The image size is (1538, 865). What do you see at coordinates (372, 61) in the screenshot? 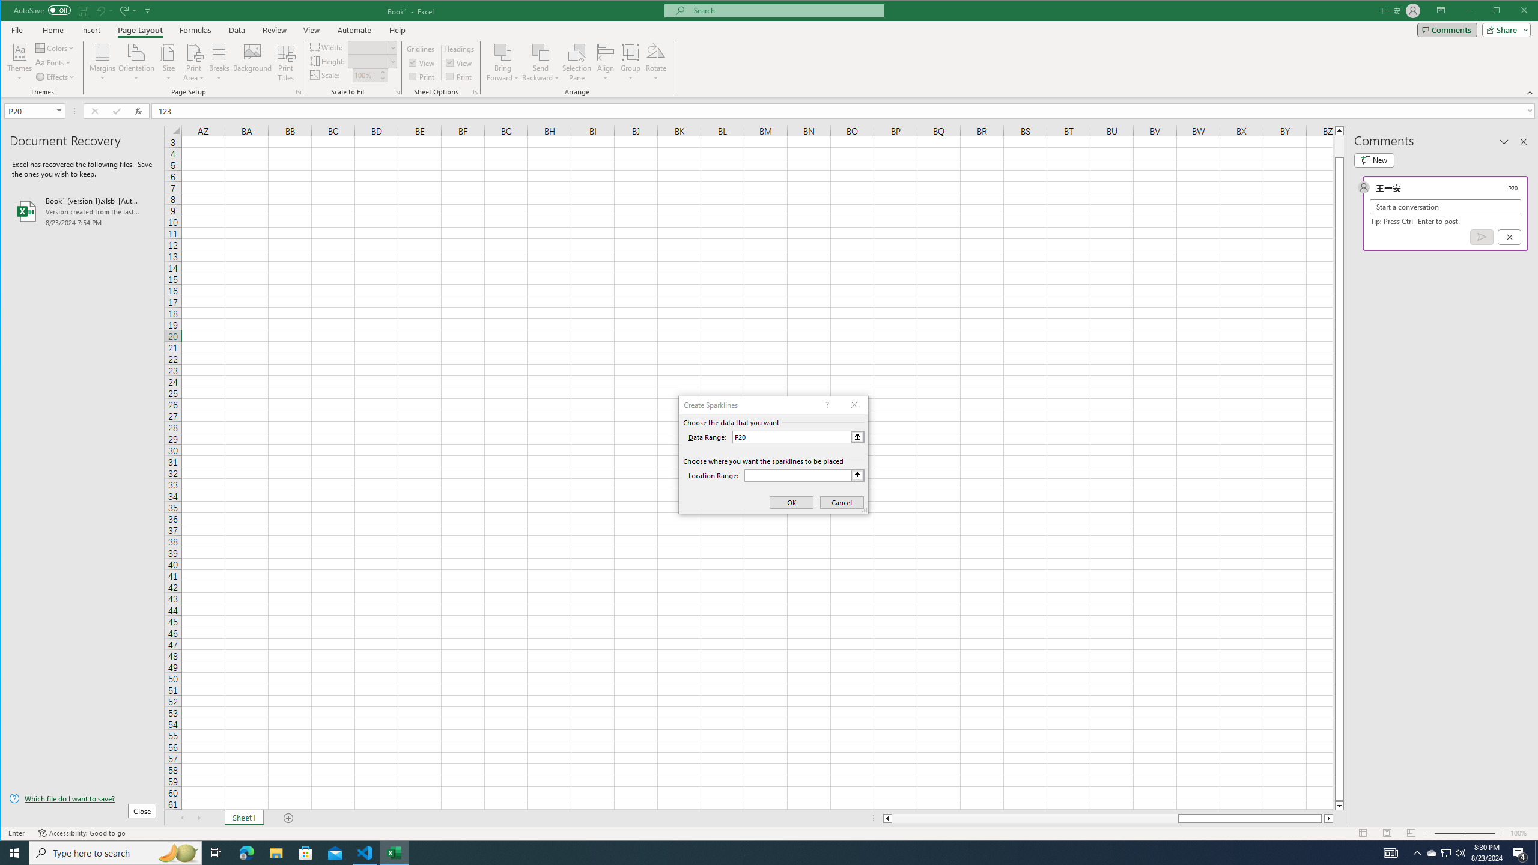
I see `Height` at bounding box center [372, 61].